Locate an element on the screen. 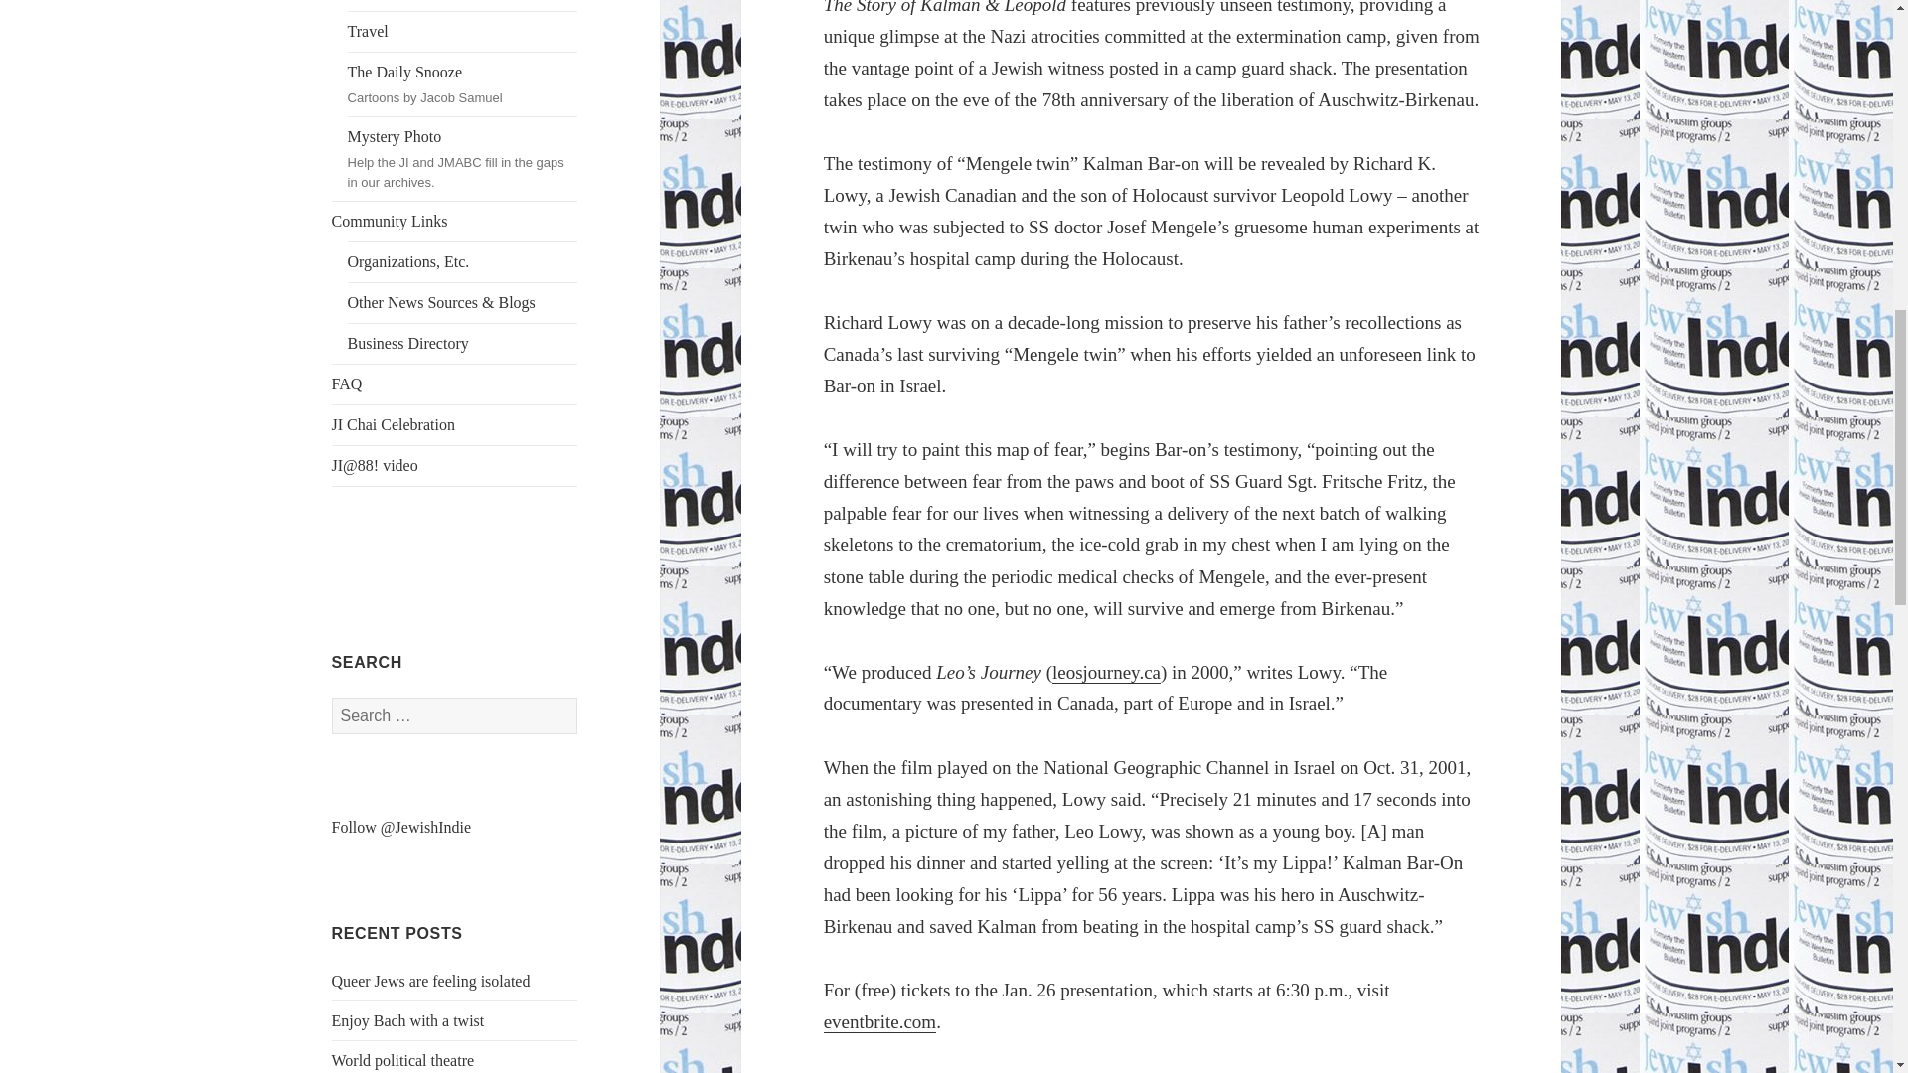 This screenshot has height=1073, width=1908. Celebrating the Holidays is located at coordinates (462, 5).